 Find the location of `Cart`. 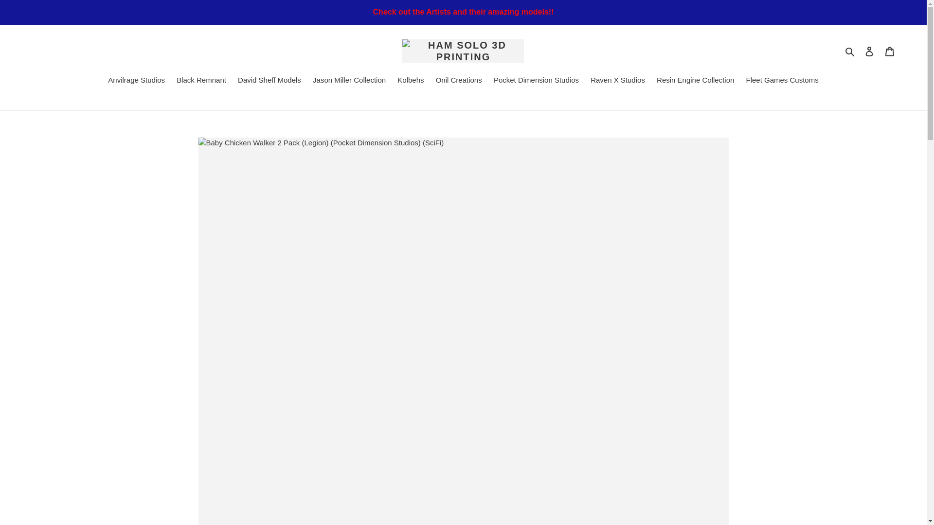

Cart is located at coordinates (890, 52).